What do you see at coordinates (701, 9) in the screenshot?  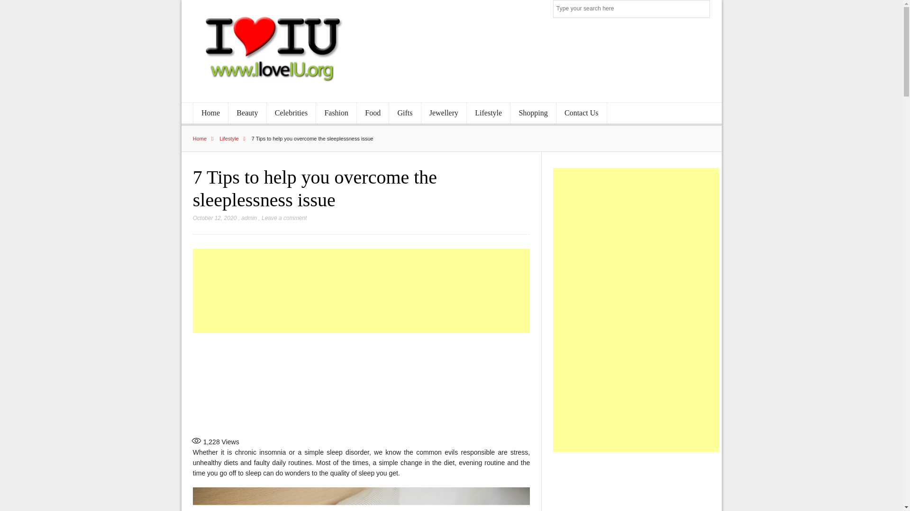 I see `Search` at bounding box center [701, 9].